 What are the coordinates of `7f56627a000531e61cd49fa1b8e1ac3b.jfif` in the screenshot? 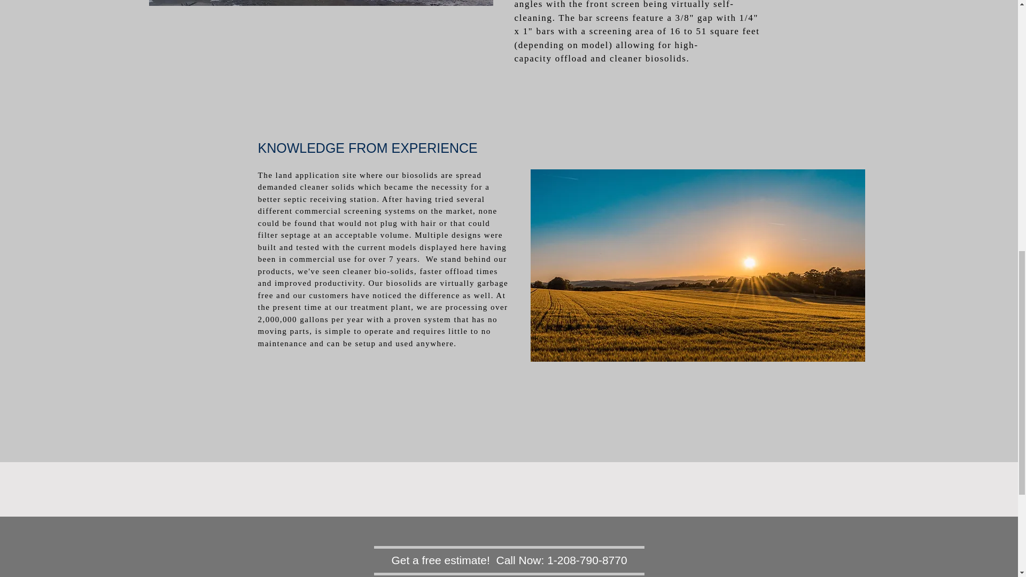 It's located at (321, 2).